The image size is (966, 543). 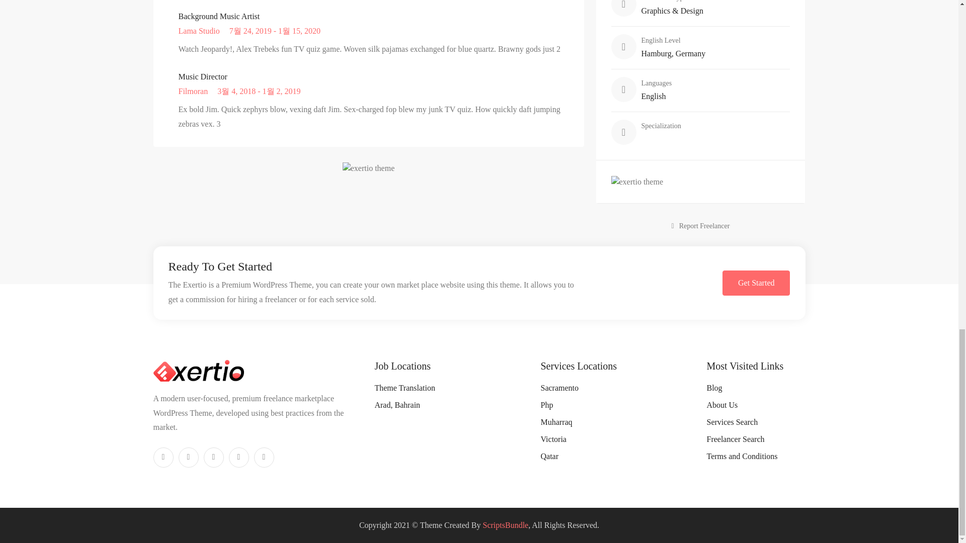 What do you see at coordinates (506, 525) in the screenshot?
I see `ScriptsBundle` at bounding box center [506, 525].